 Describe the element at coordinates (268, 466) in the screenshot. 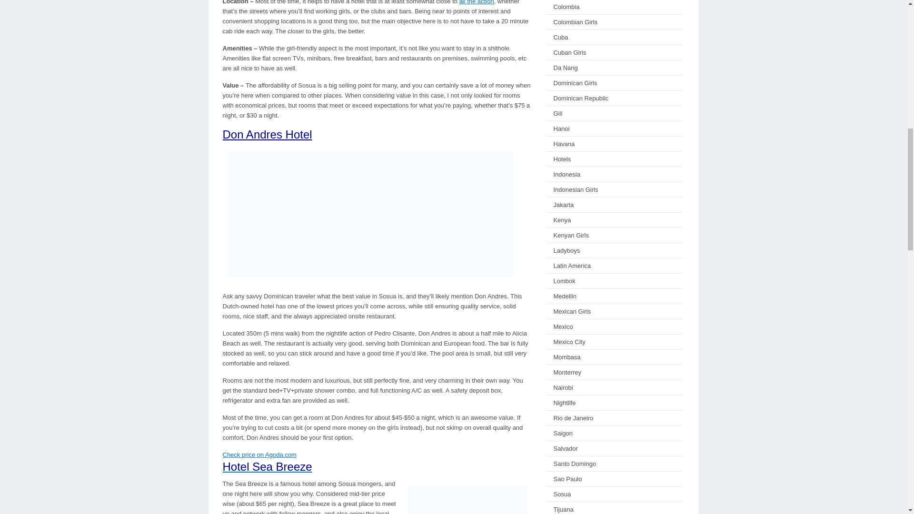

I see `Hotel Sea Breeze` at that location.